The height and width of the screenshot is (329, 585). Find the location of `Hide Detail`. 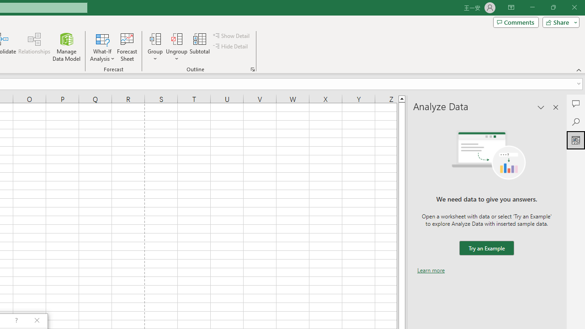

Hide Detail is located at coordinates (231, 47).